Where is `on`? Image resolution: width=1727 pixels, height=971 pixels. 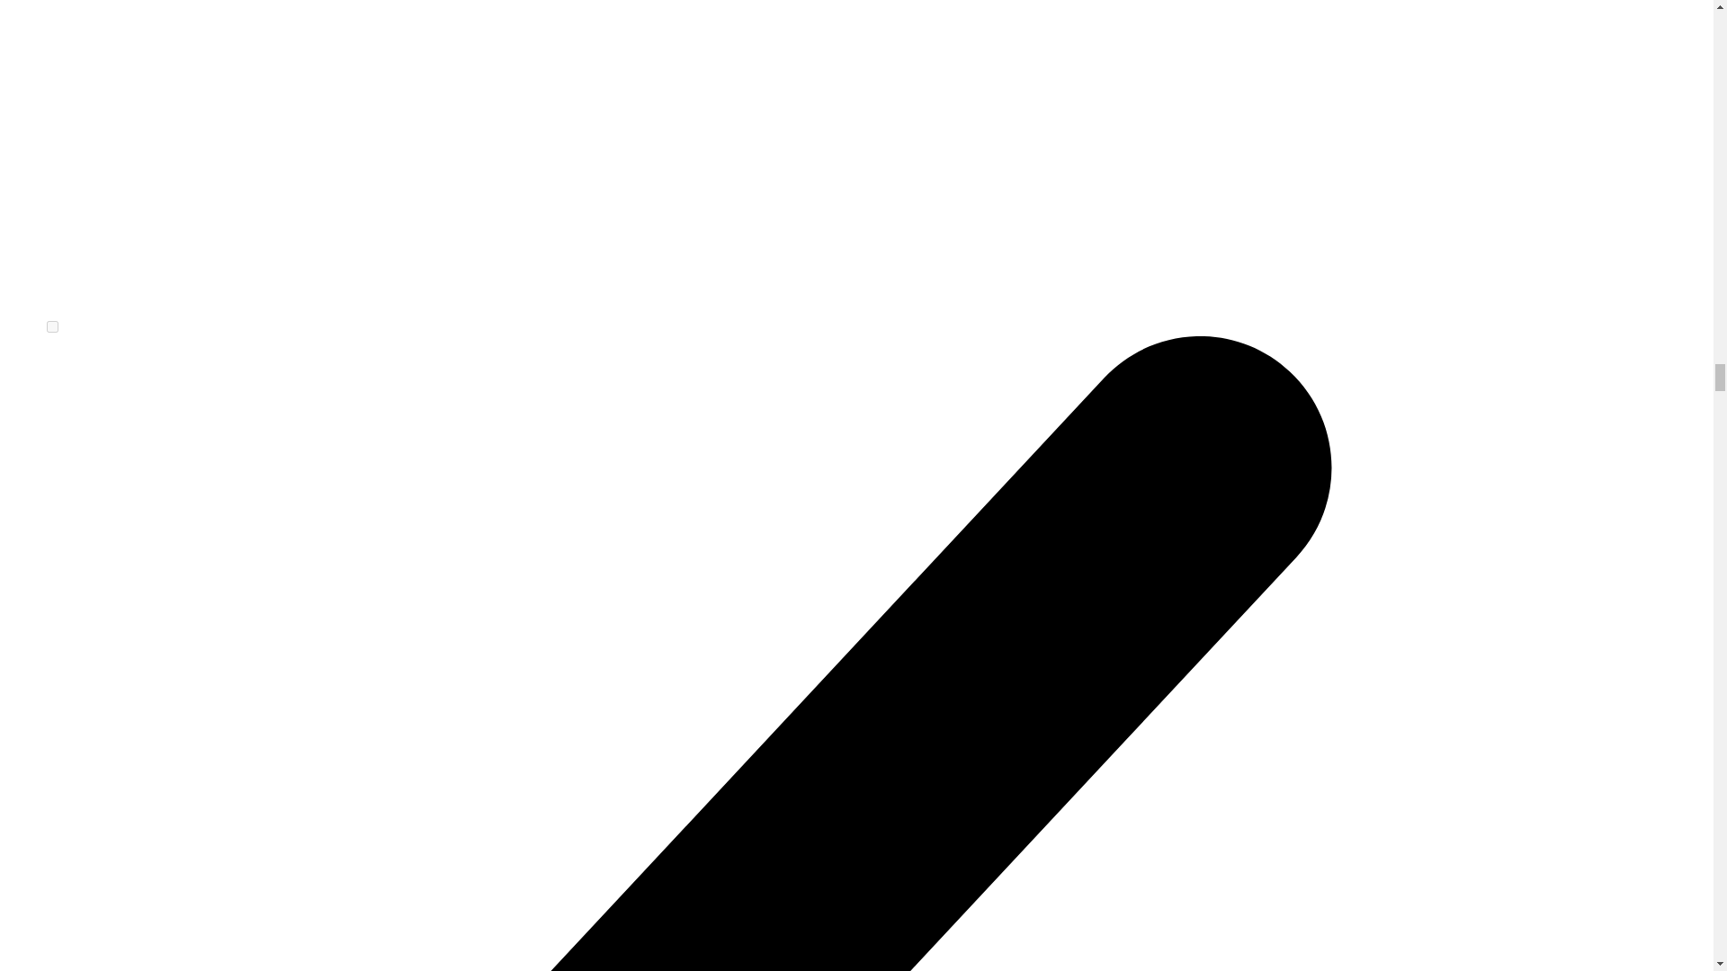 on is located at coordinates (52, 327).